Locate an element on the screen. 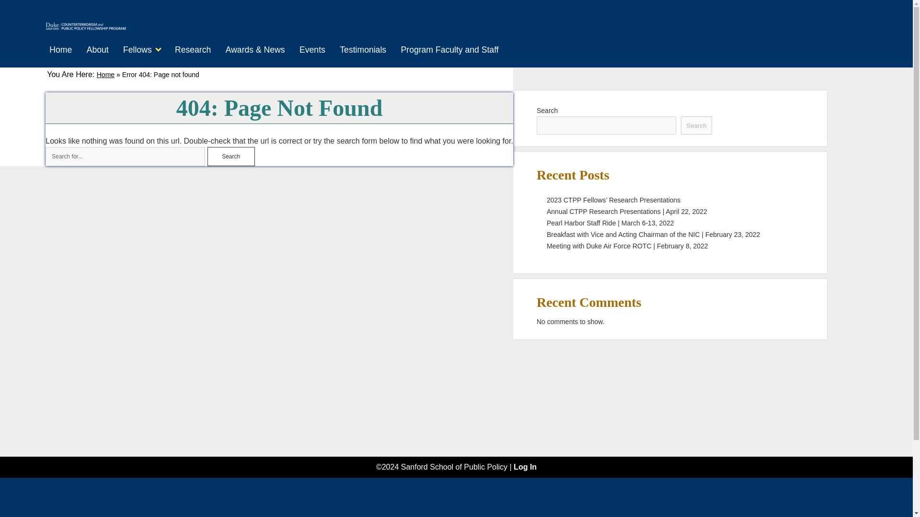 Image resolution: width=920 pixels, height=517 pixels. Search for: is located at coordinates (125, 156).